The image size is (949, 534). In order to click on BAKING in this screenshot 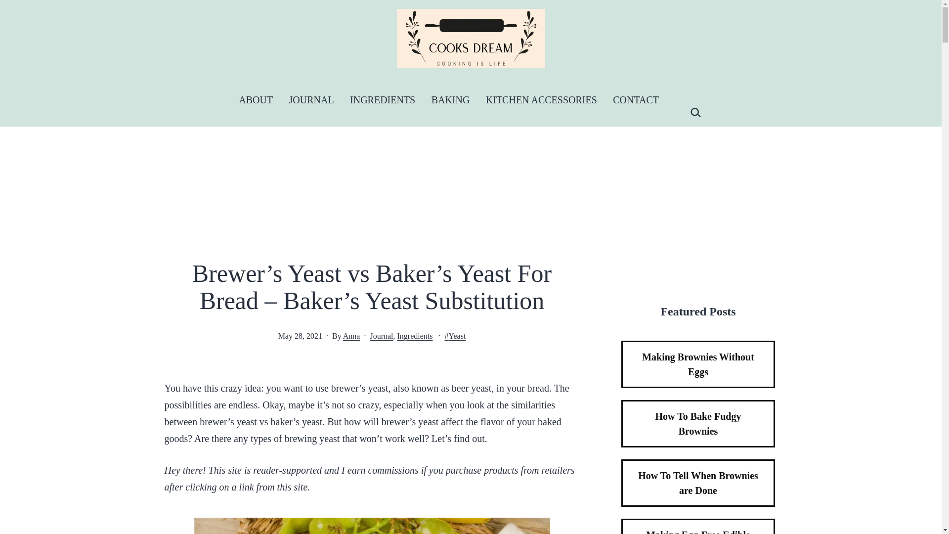, I will do `click(450, 100)`.